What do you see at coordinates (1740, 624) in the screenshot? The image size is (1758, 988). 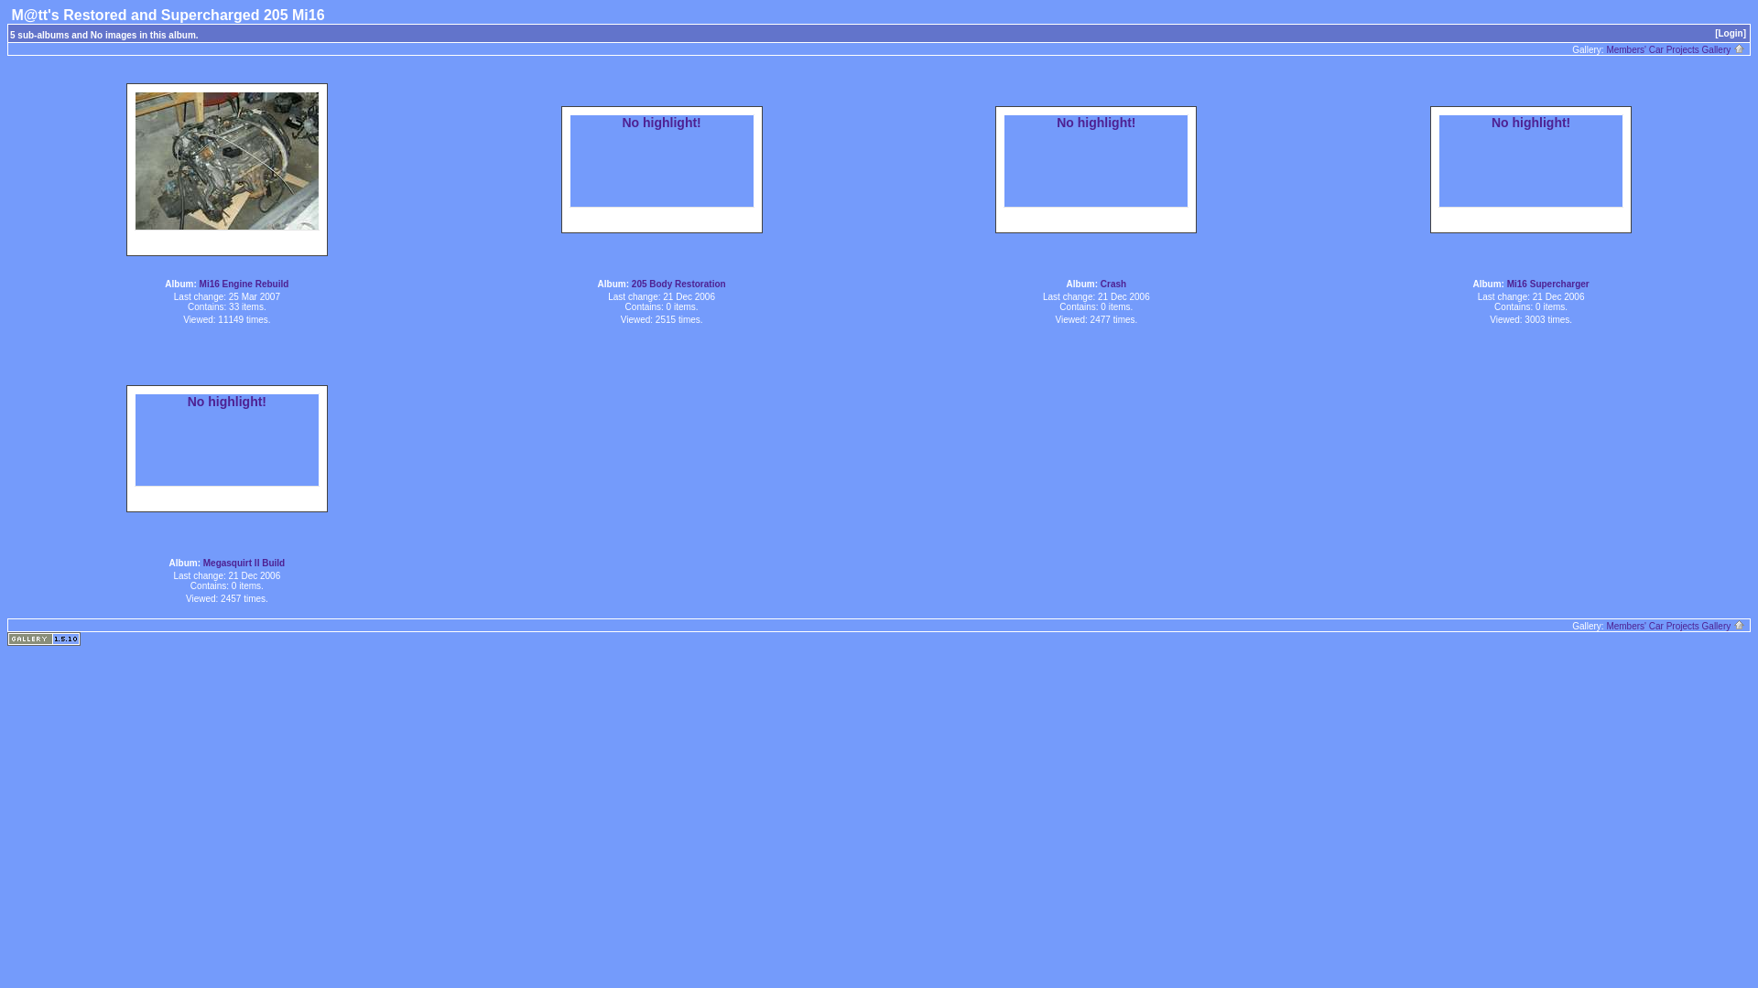 I see `navigate up` at bounding box center [1740, 624].